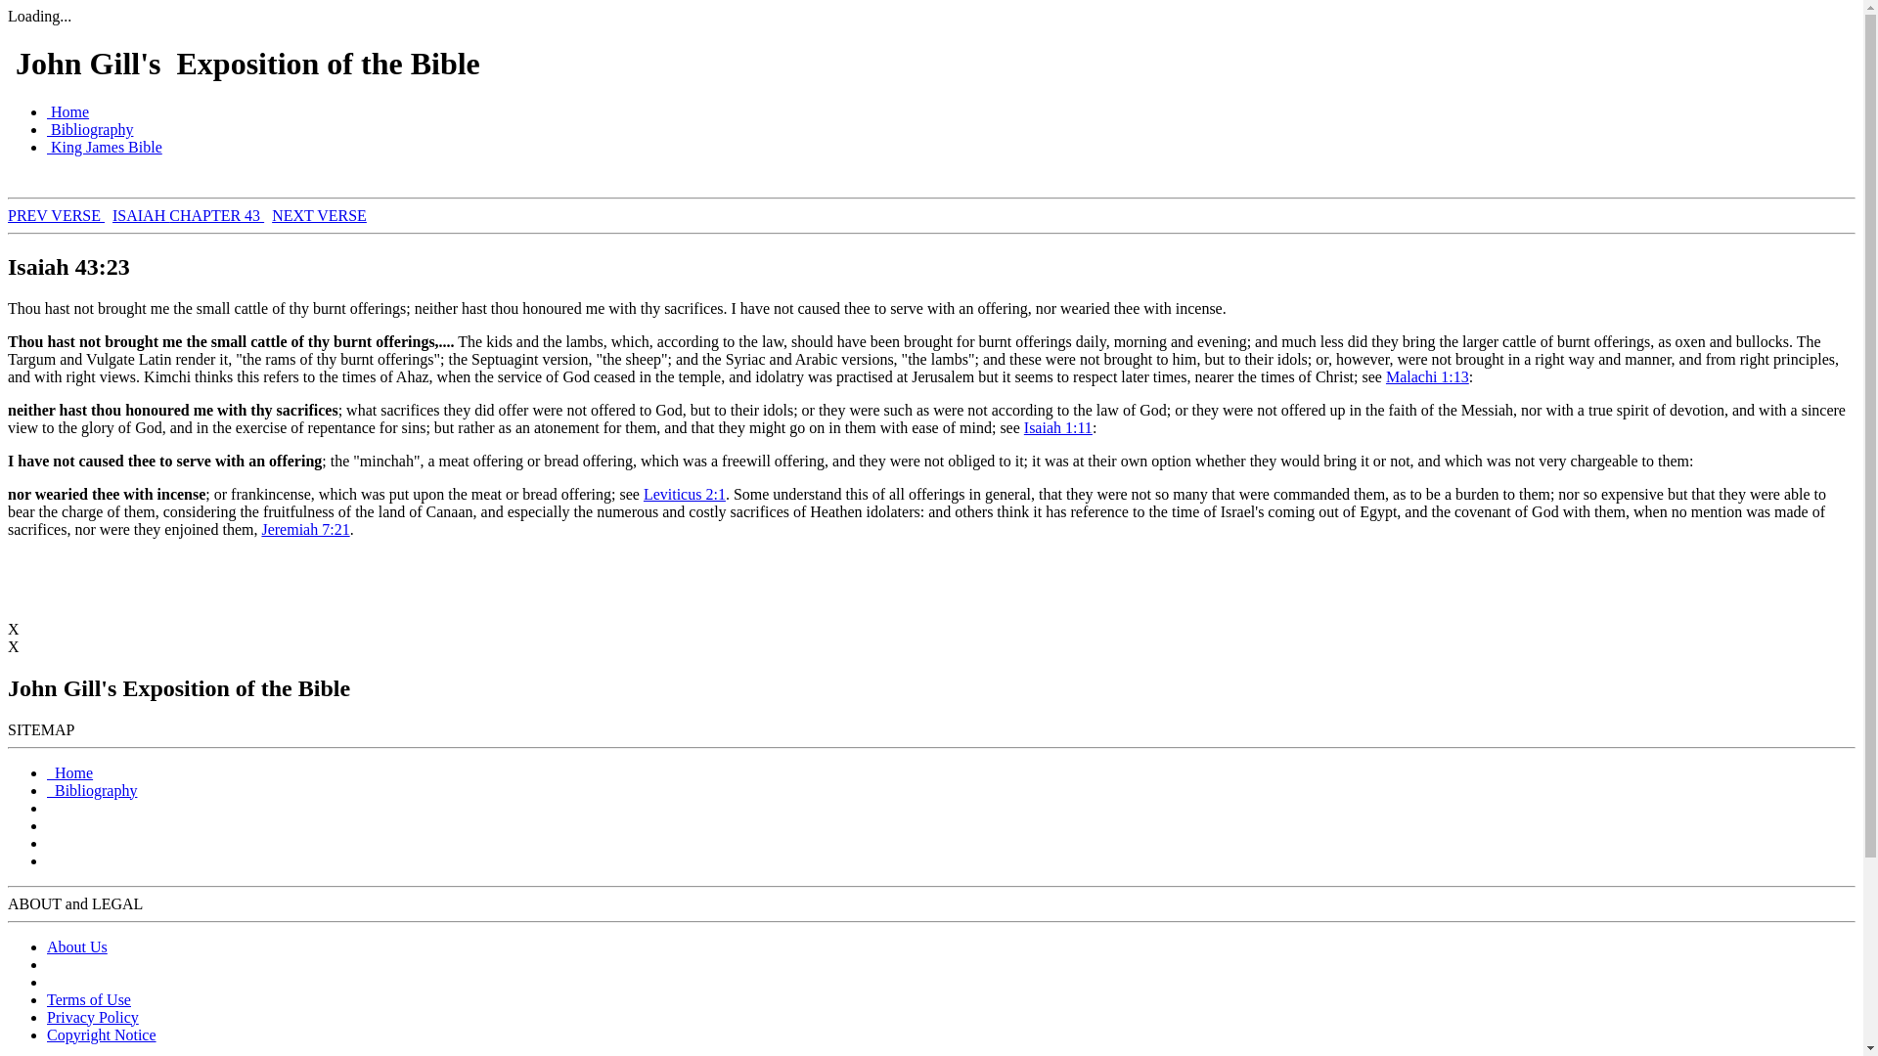  What do you see at coordinates (305, 529) in the screenshot?
I see `Jeremiah 7:21` at bounding box center [305, 529].